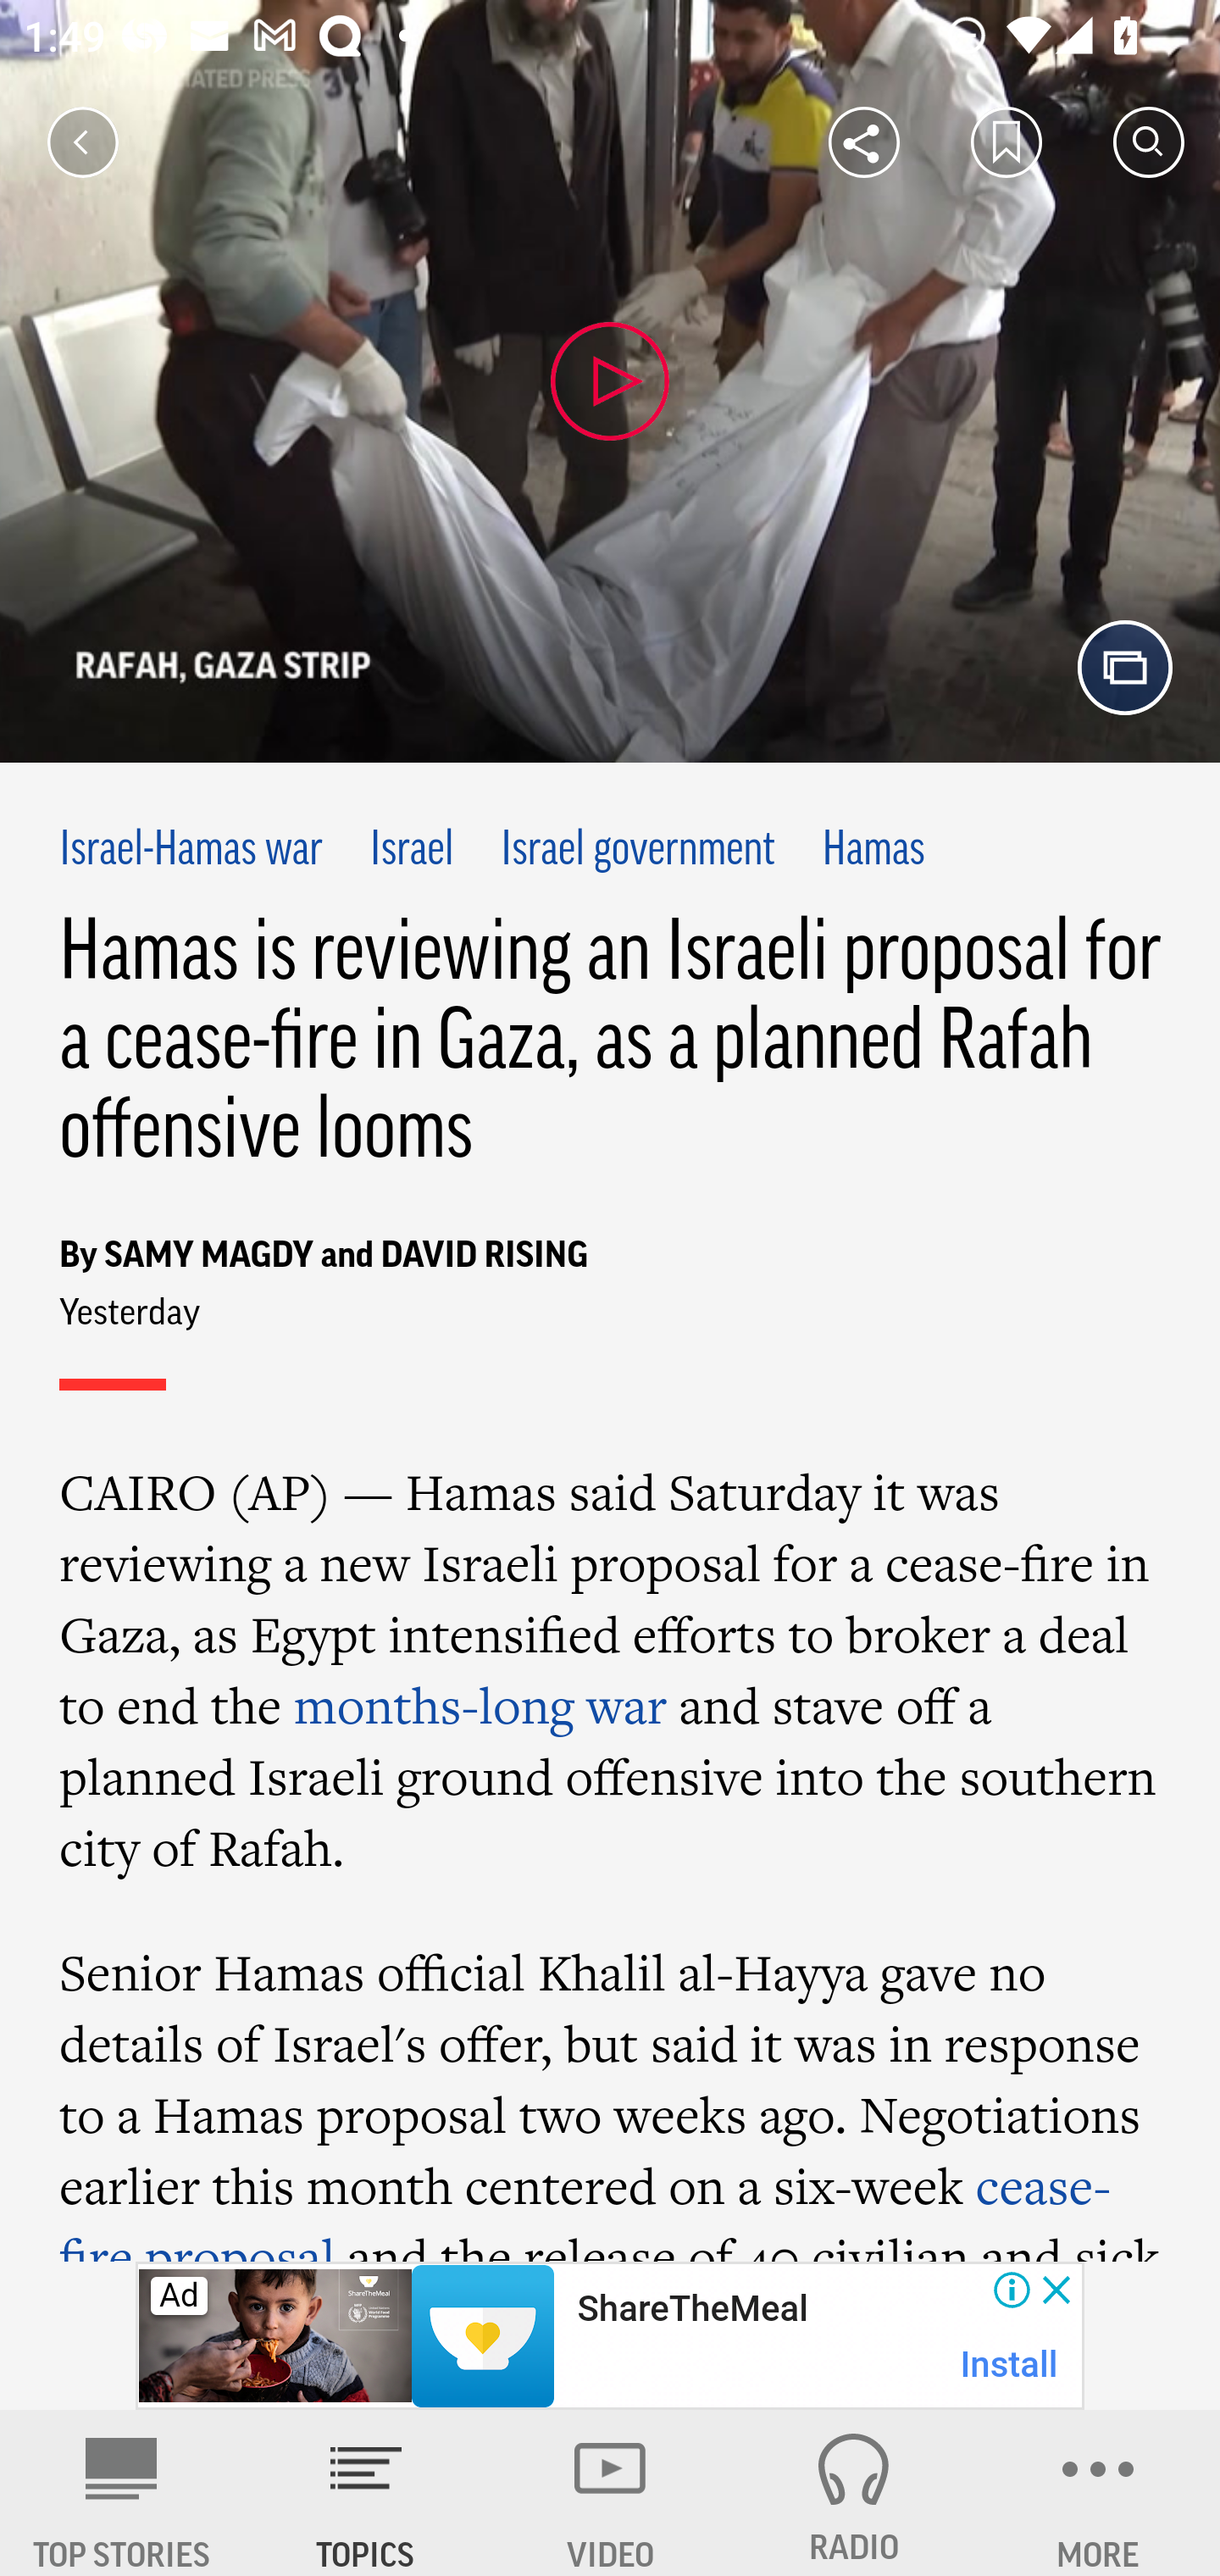  What do you see at coordinates (366, 2493) in the screenshot?
I see `TOPICS` at bounding box center [366, 2493].